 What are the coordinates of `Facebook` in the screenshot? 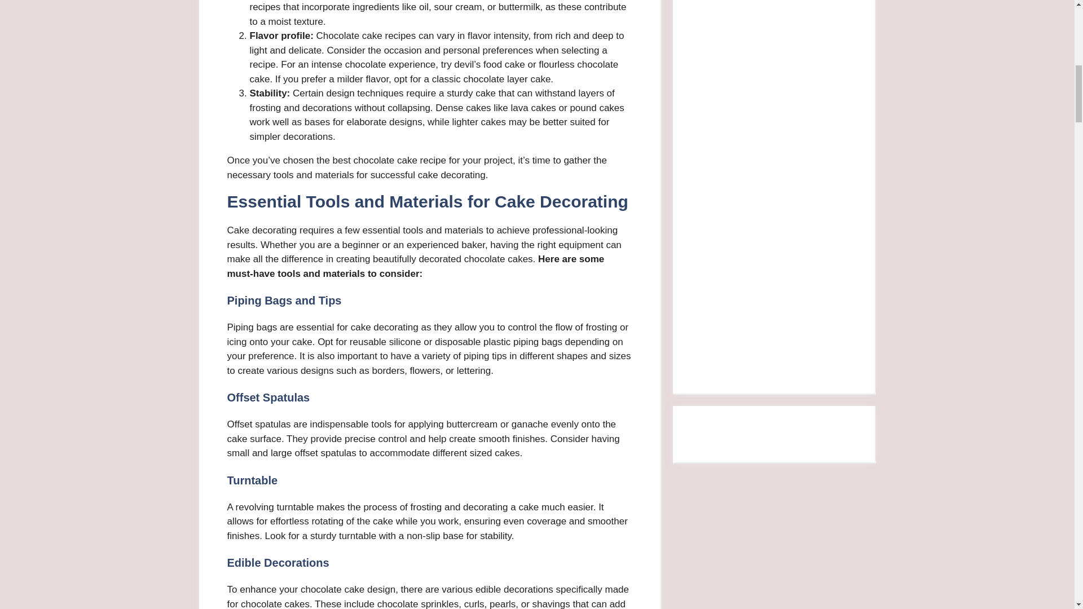 It's located at (785, 131).